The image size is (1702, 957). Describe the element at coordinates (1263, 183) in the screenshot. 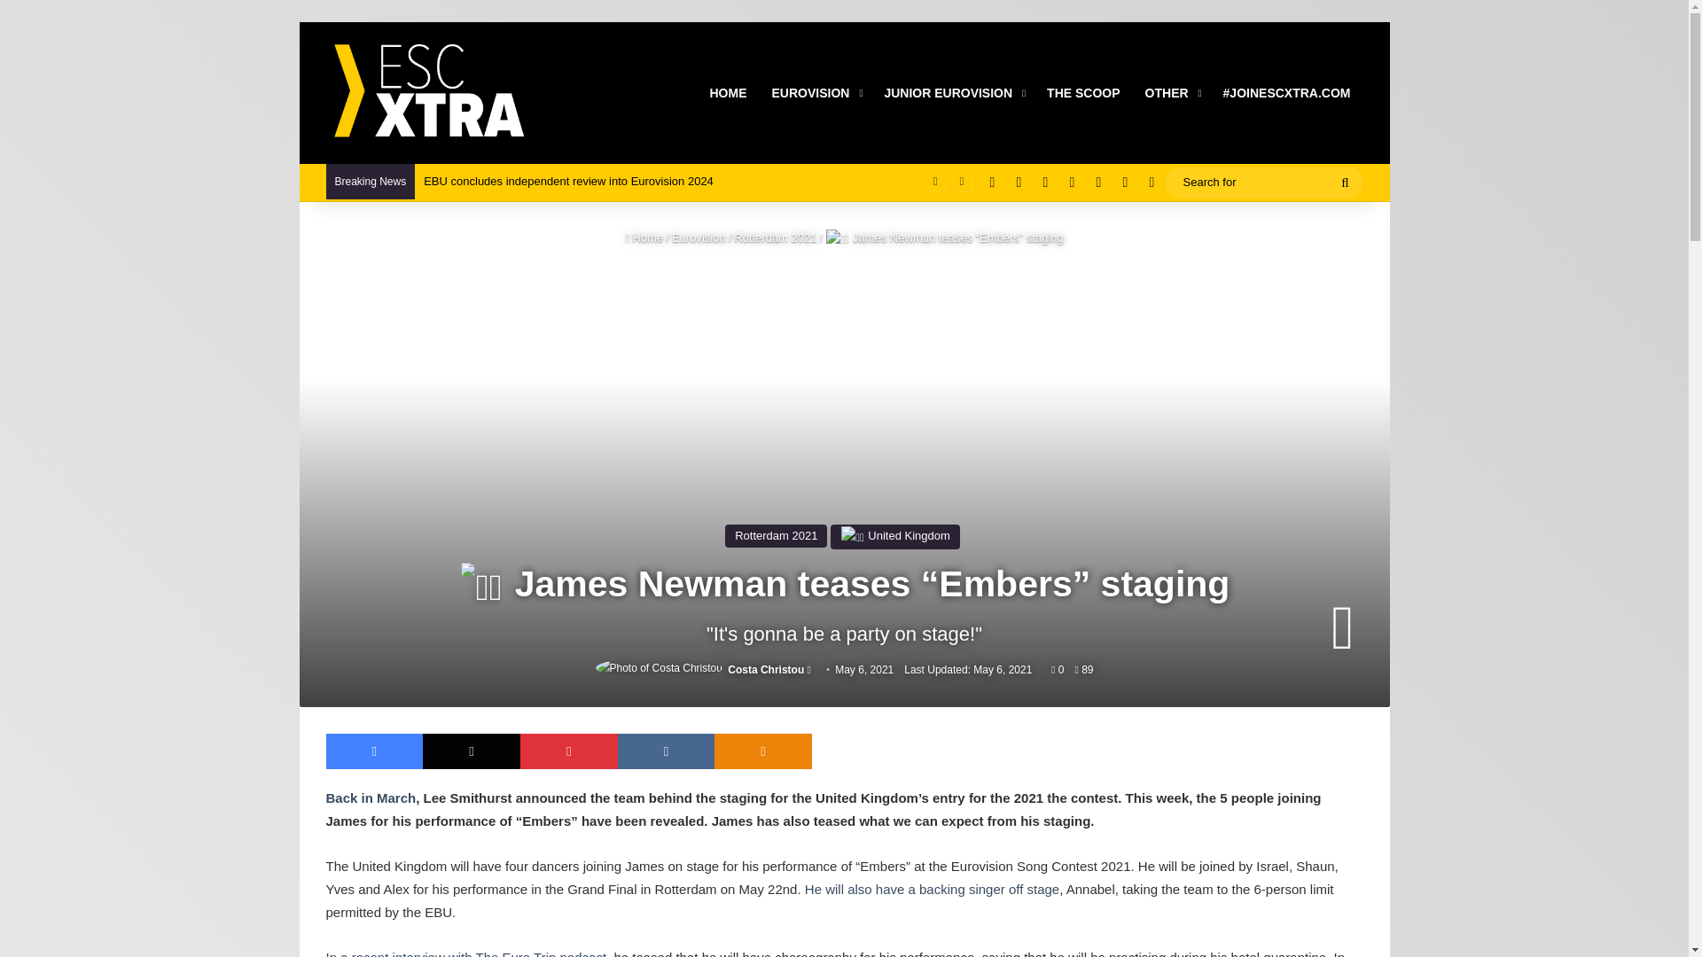

I see `Search for` at that location.